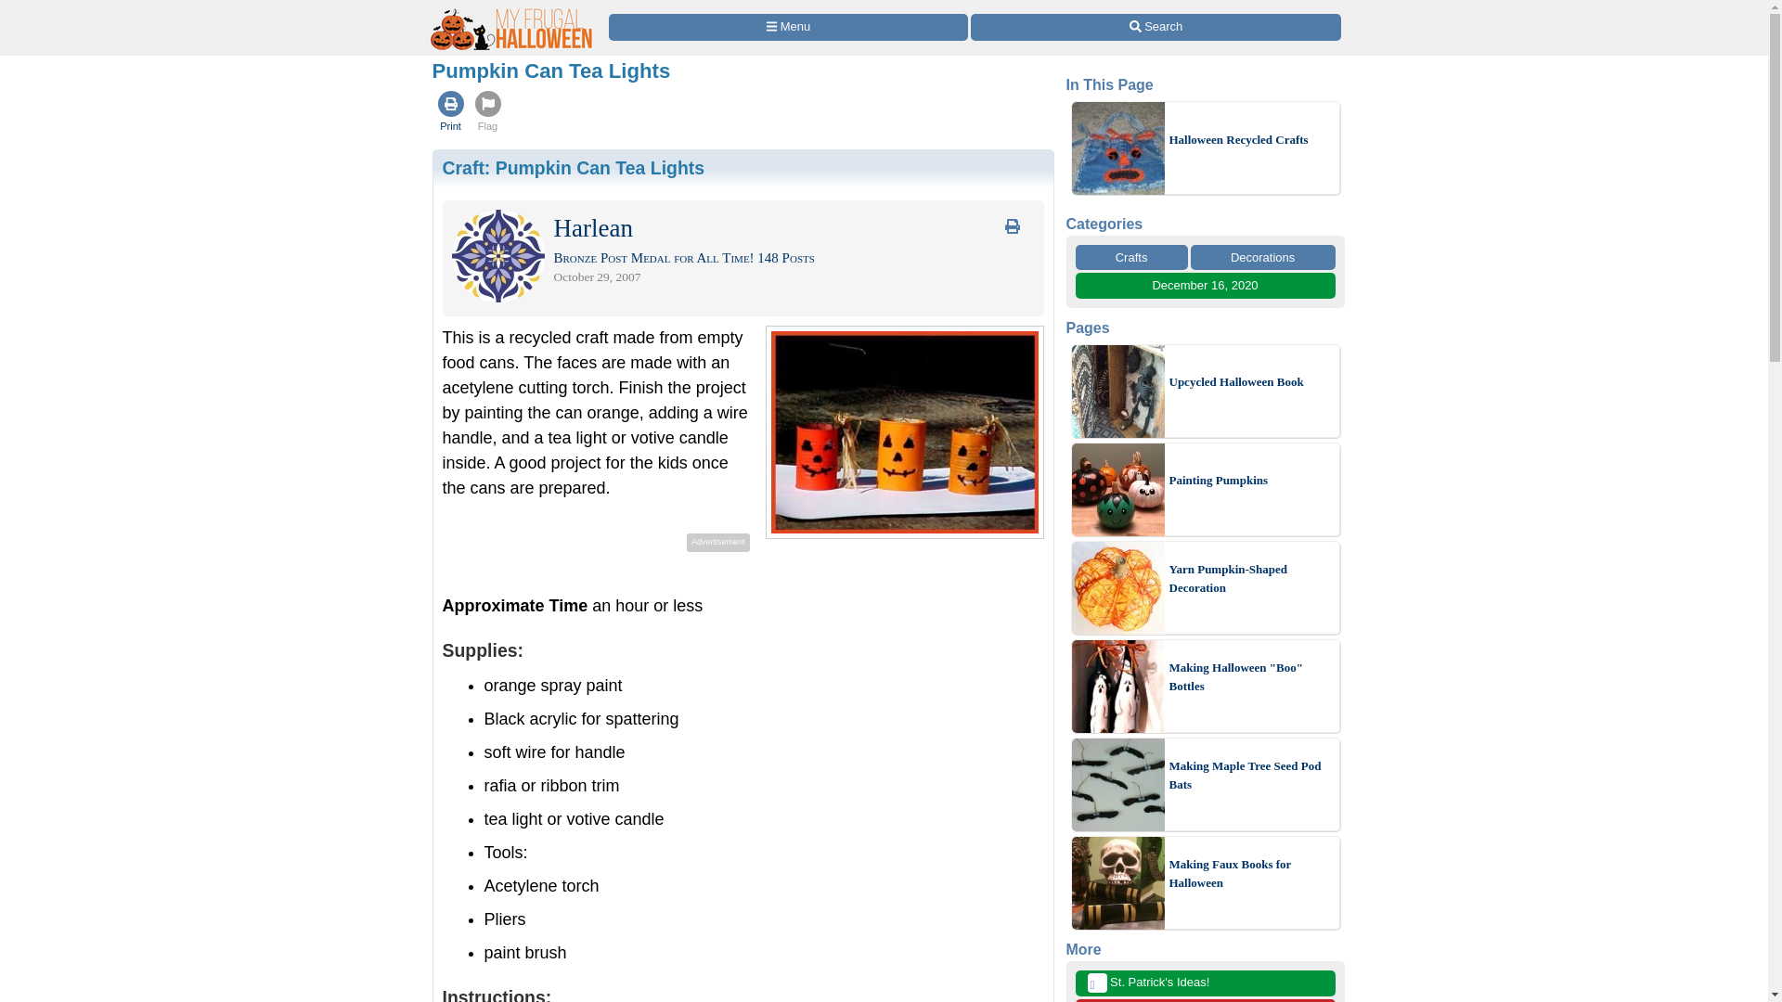  I want to click on Craft: Pumpkin Can Tea Lights, so click(573, 167).